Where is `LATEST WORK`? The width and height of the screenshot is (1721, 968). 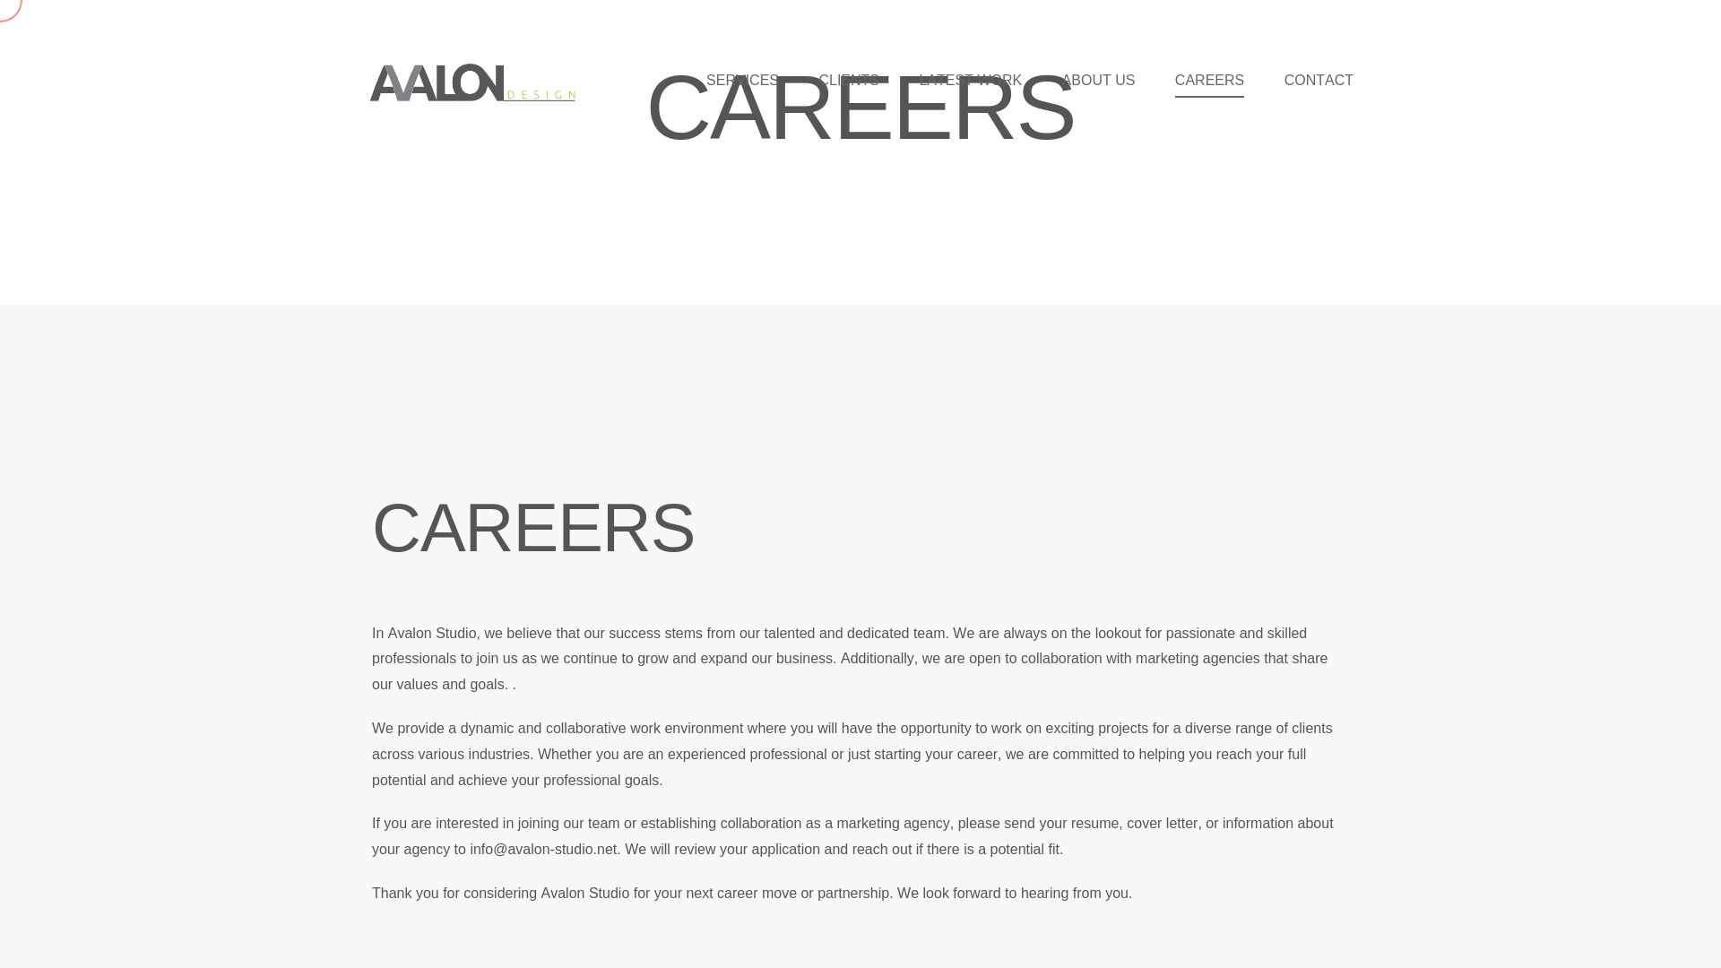 LATEST WORK is located at coordinates (970, 81).